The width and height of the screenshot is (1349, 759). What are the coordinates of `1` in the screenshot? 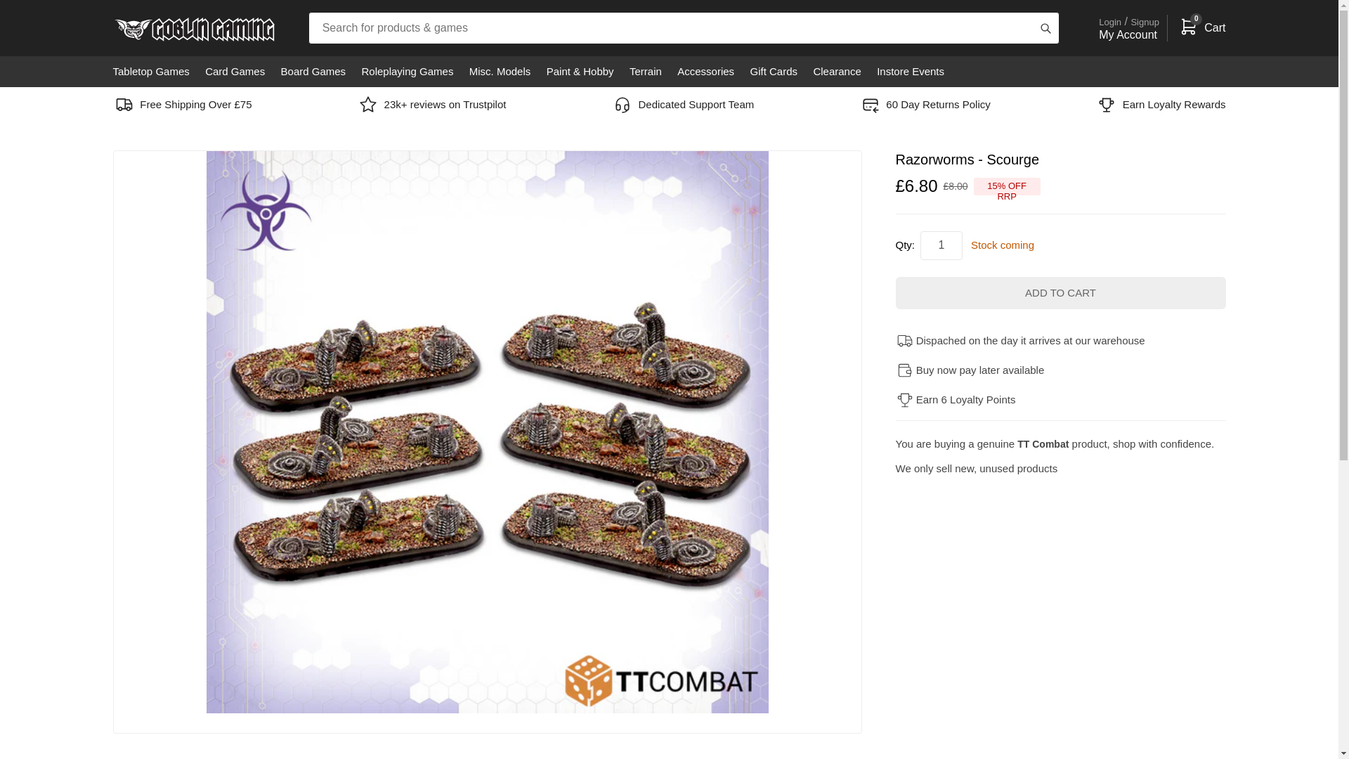 It's located at (941, 246).